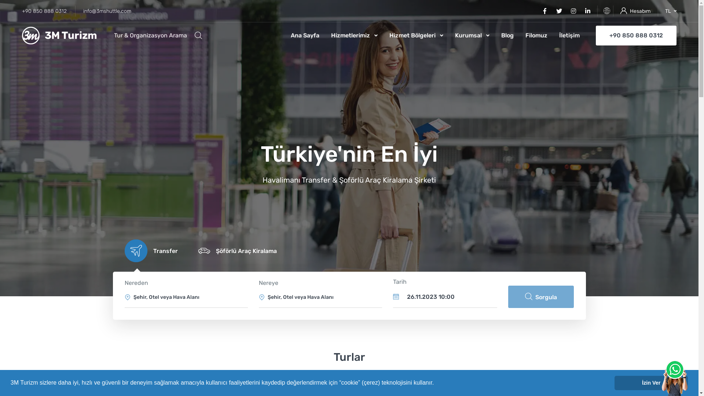 The width and height of the screenshot is (704, 396). What do you see at coordinates (150, 251) in the screenshot?
I see `Transfer` at bounding box center [150, 251].